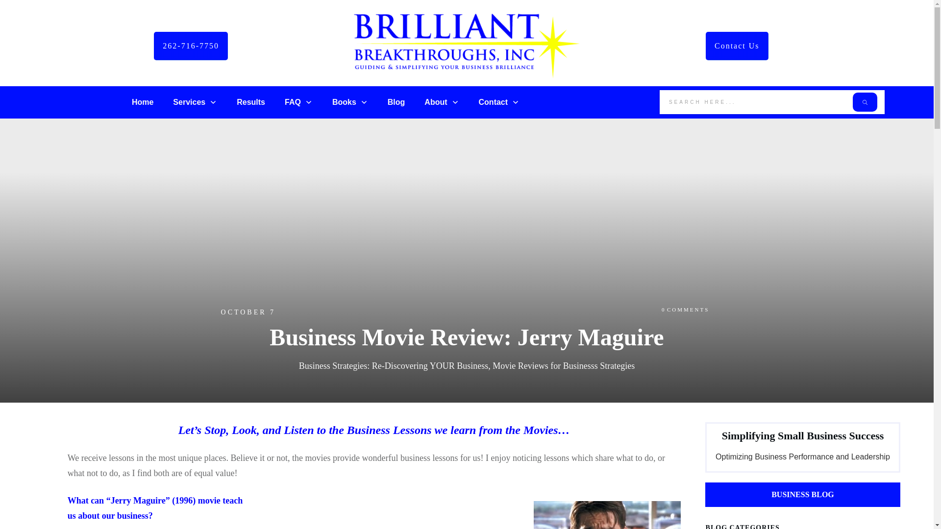 The height and width of the screenshot is (529, 941). What do you see at coordinates (499, 102) in the screenshot?
I see `Contact` at bounding box center [499, 102].